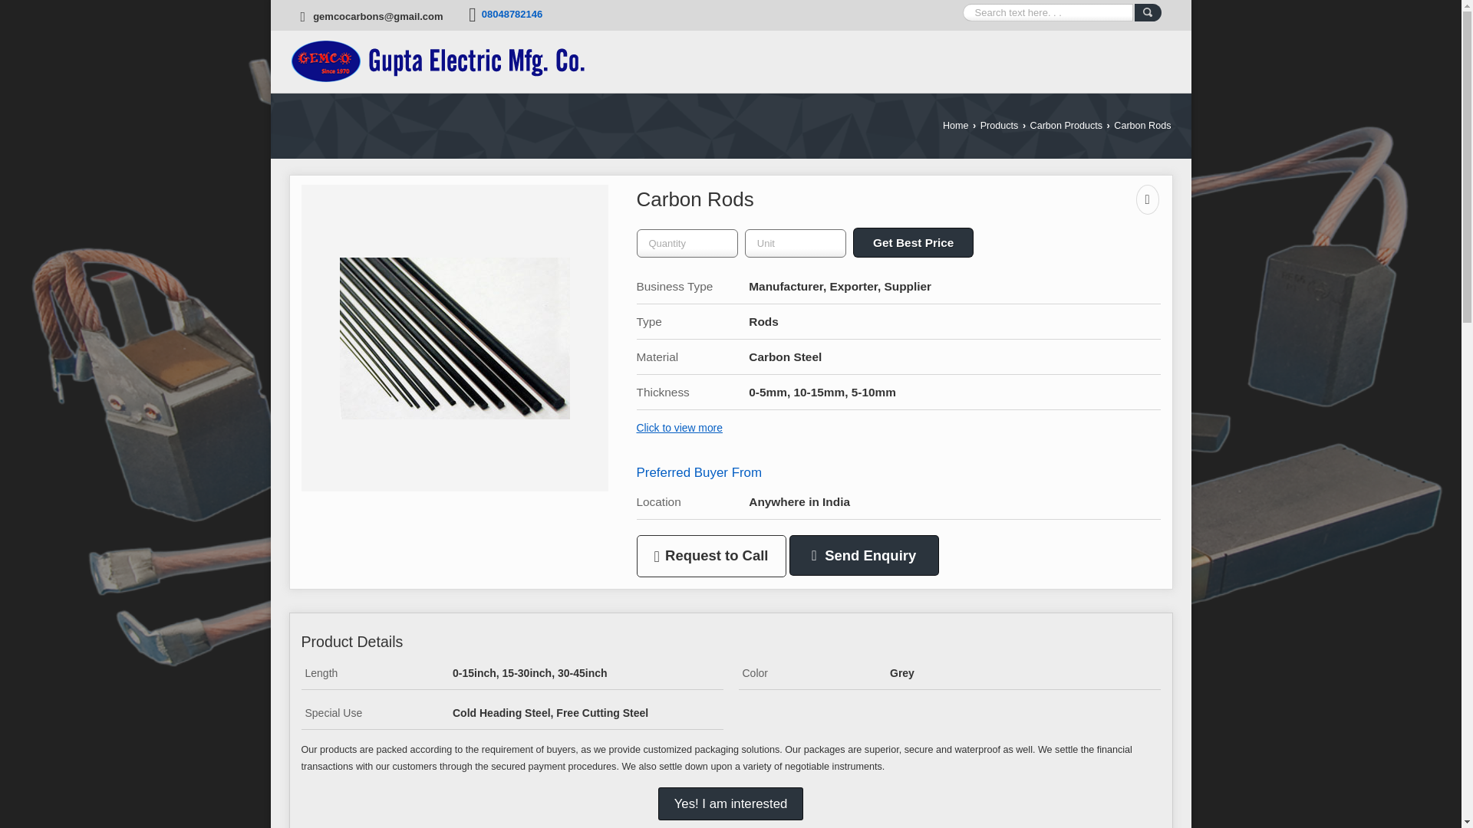 This screenshot has width=1473, height=828. What do you see at coordinates (731, 803) in the screenshot?
I see `Yes! I am interested` at bounding box center [731, 803].